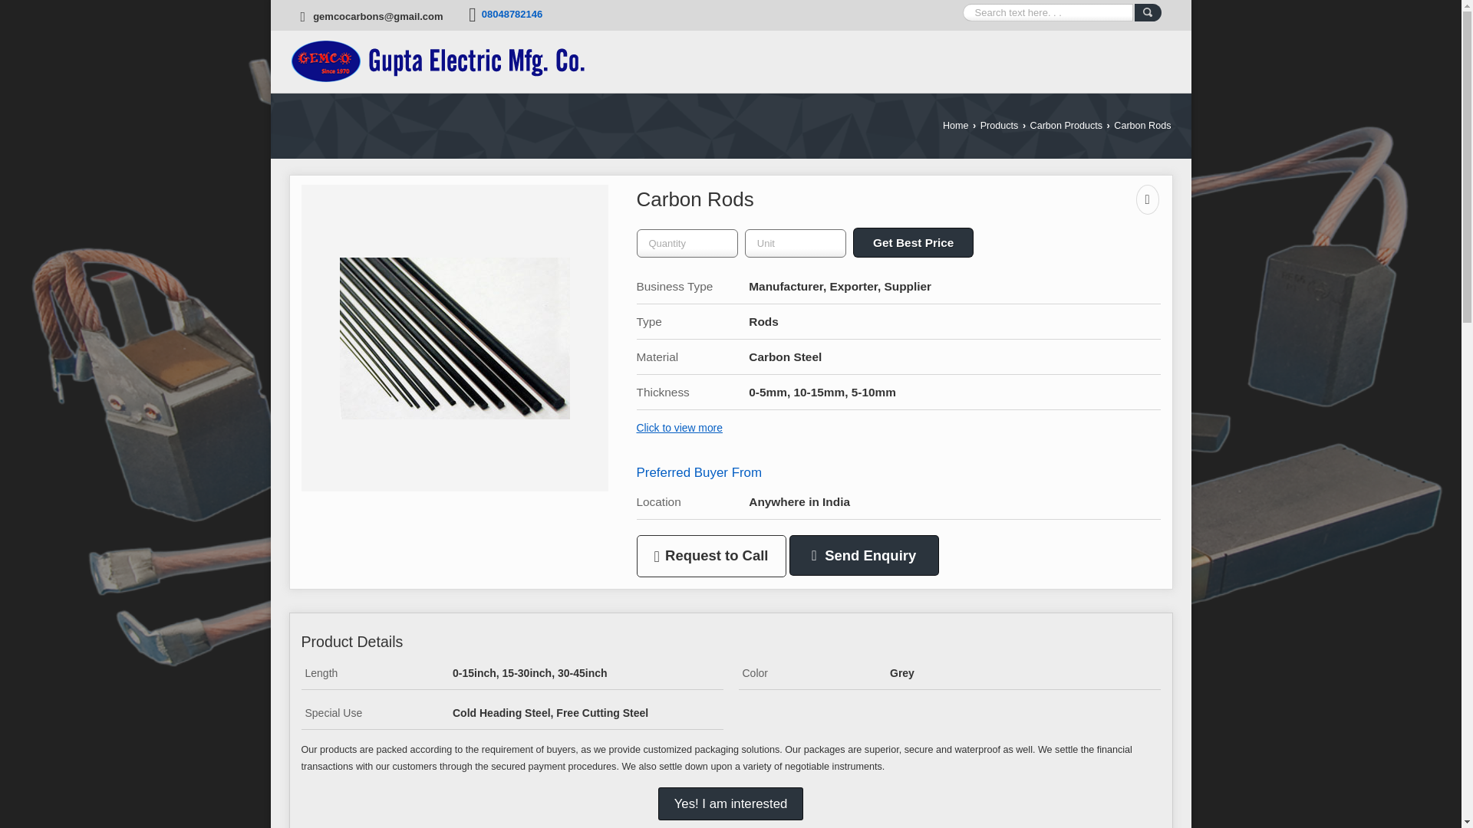 This screenshot has width=1473, height=828. What do you see at coordinates (731, 803) in the screenshot?
I see `Yes! I am interested` at bounding box center [731, 803].